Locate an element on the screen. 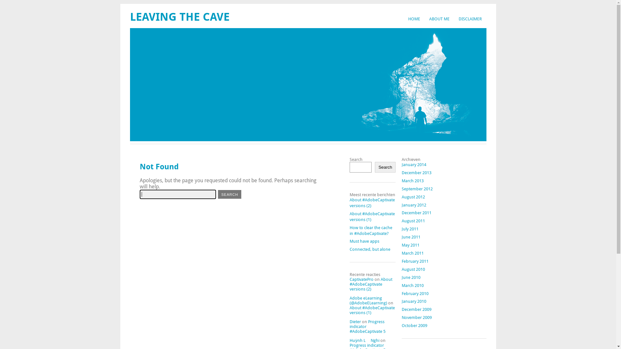  CaptivatePro is located at coordinates (362, 279).